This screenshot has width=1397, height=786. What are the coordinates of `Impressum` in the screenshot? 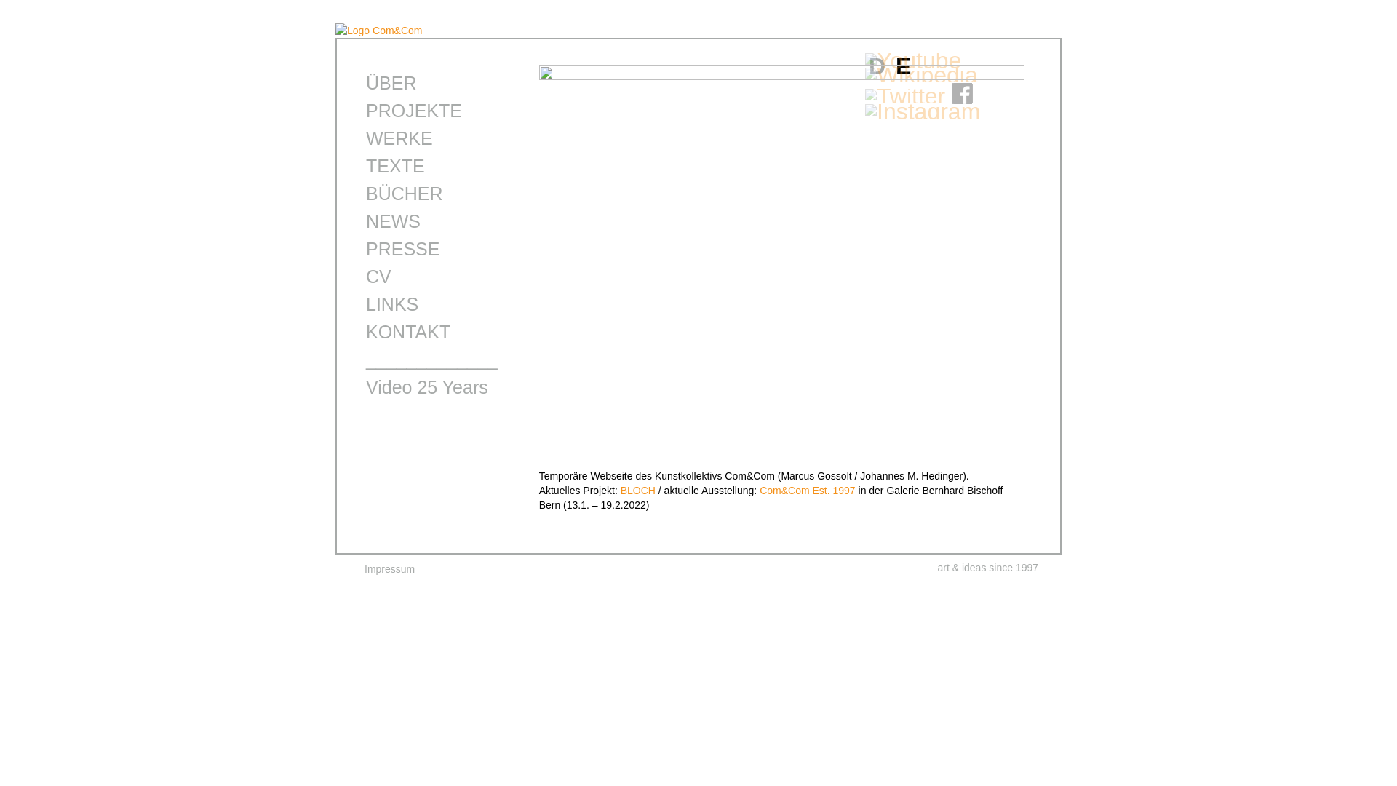 It's located at (390, 569).